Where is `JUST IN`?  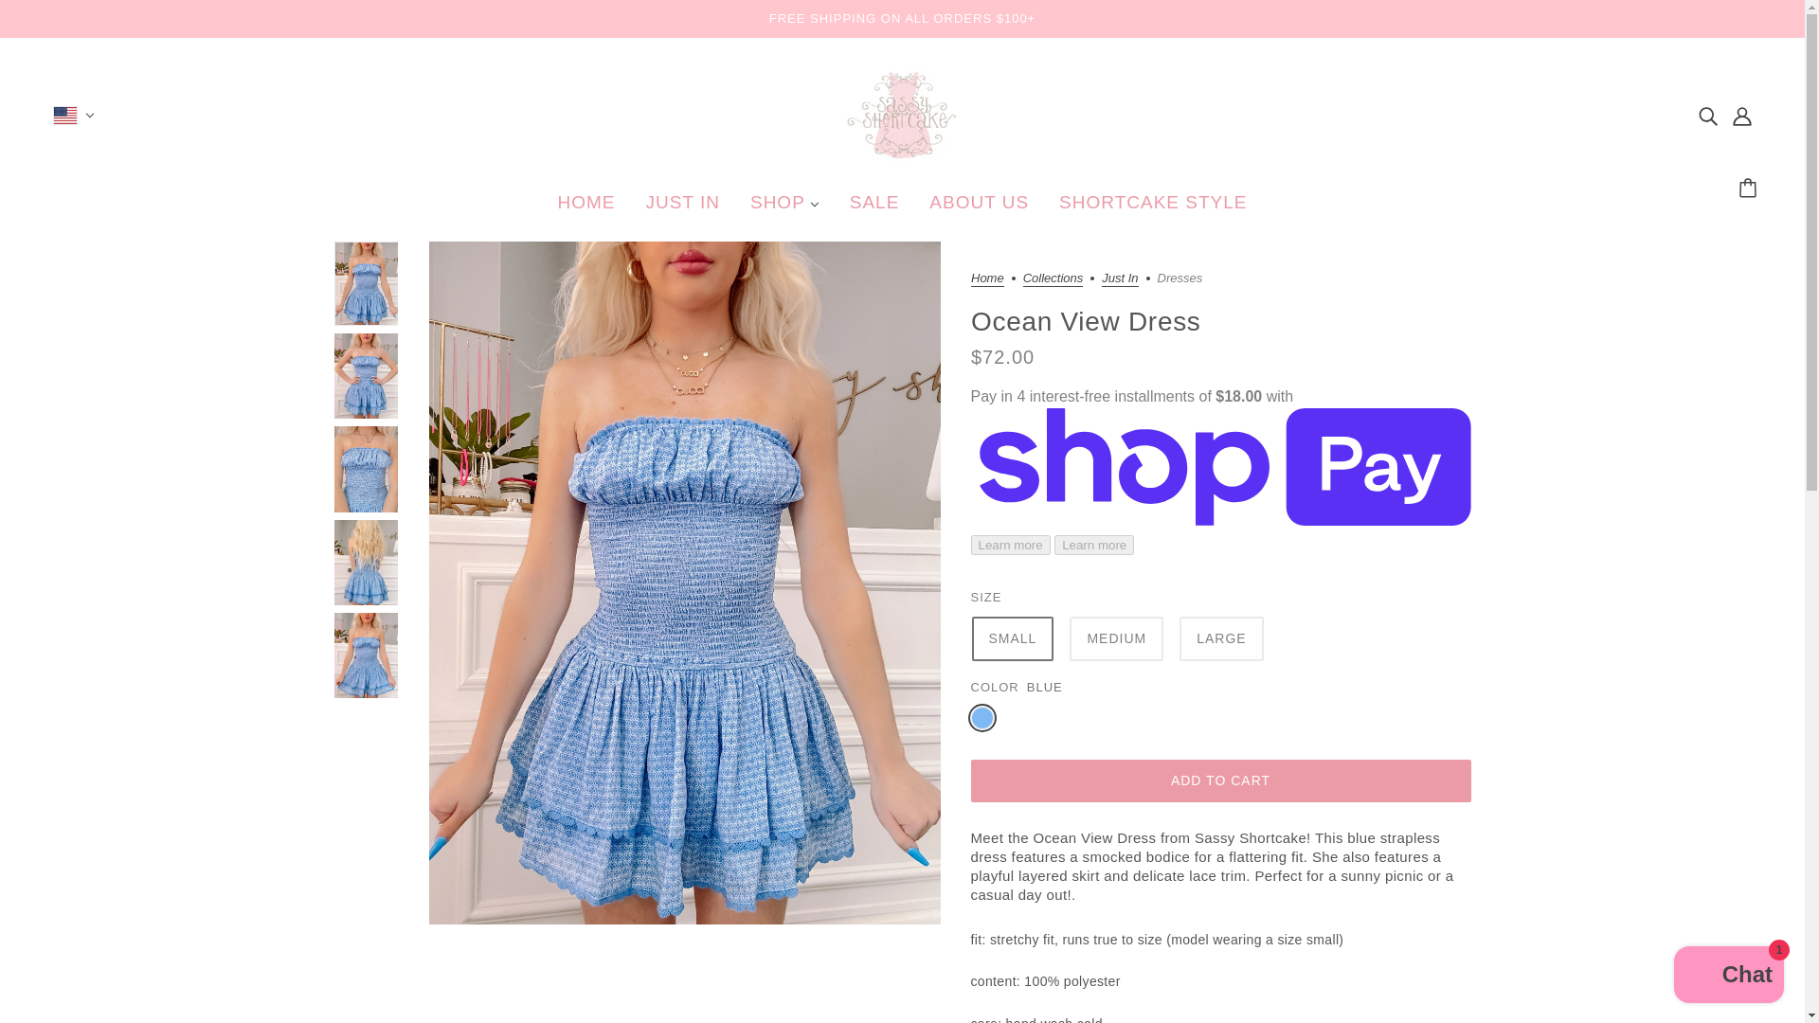
JUST IN is located at coordinates (682, 208).